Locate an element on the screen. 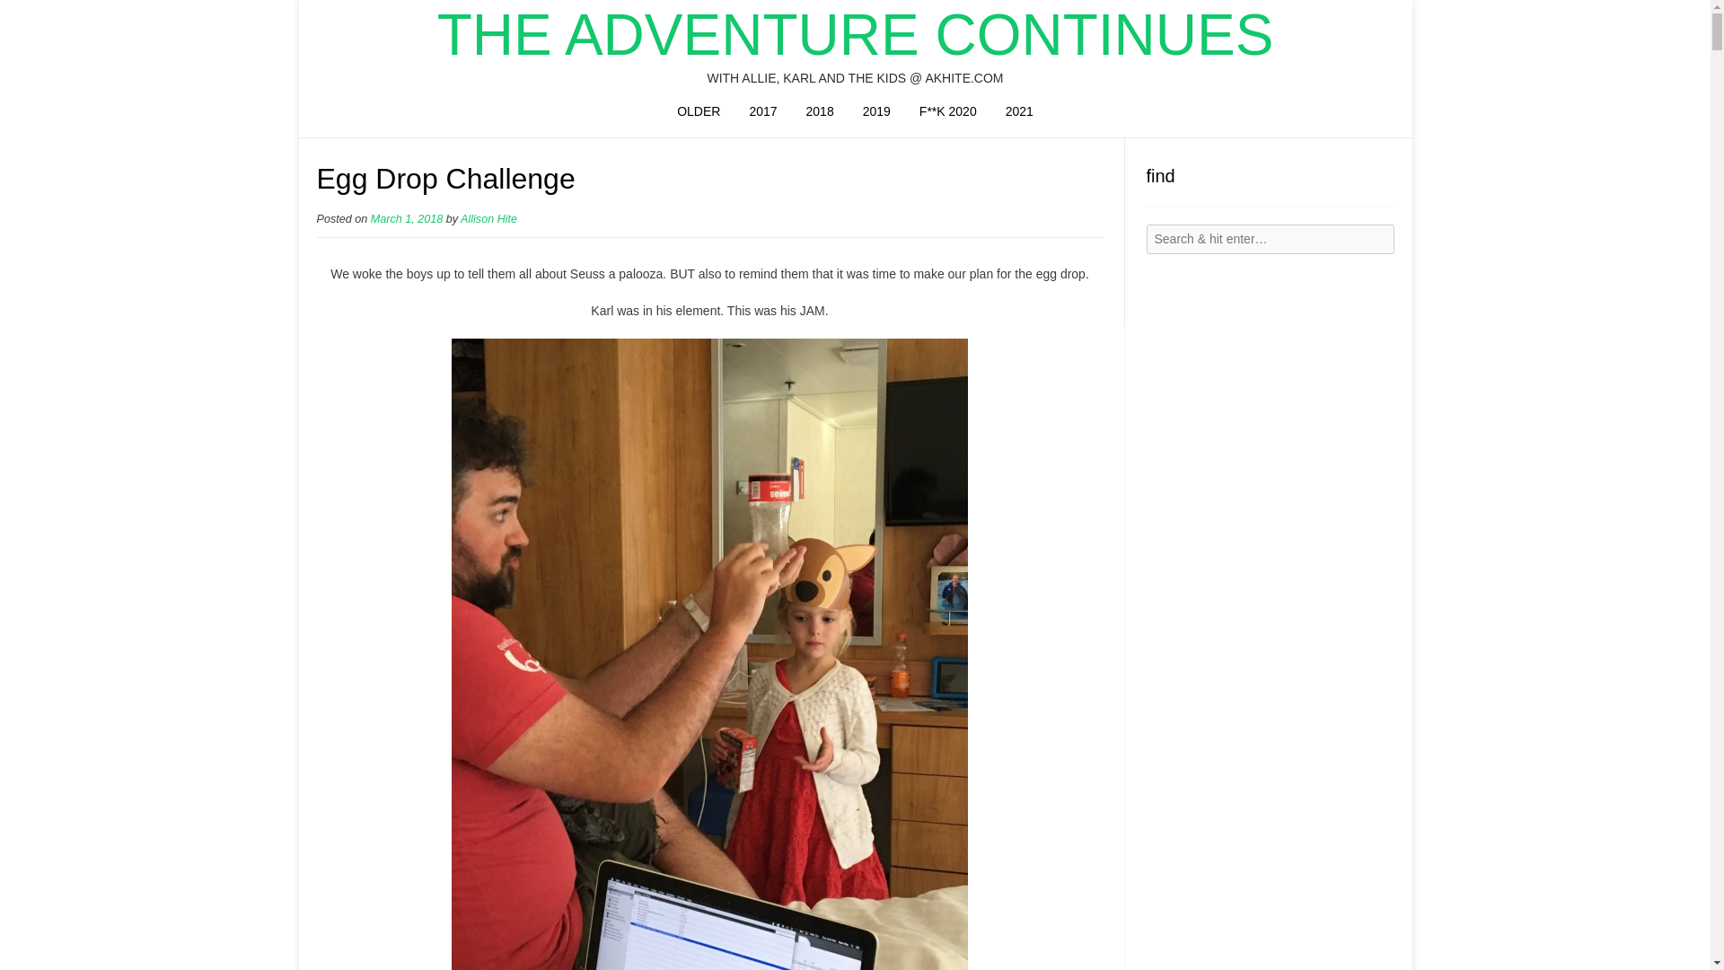 The height and width of the screenshot is (970, 1724). OLDER is located at coordinates (698, 114).